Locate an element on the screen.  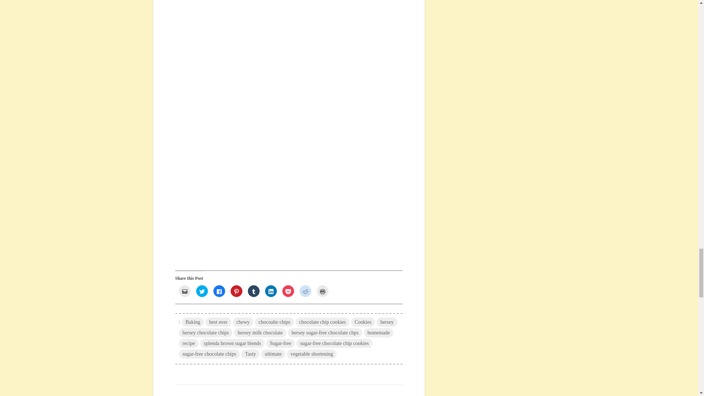
Click to print is located at coordinates (323, 291).